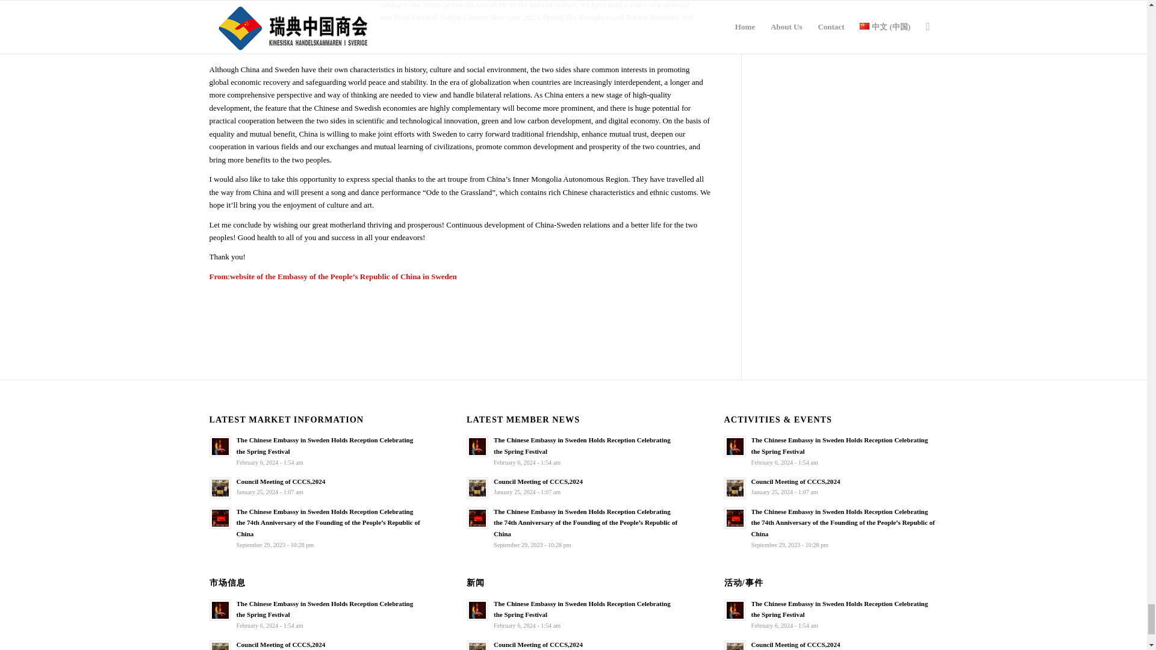  I want to click on Council Meeting of CCCS,2024, so click(280, 644).